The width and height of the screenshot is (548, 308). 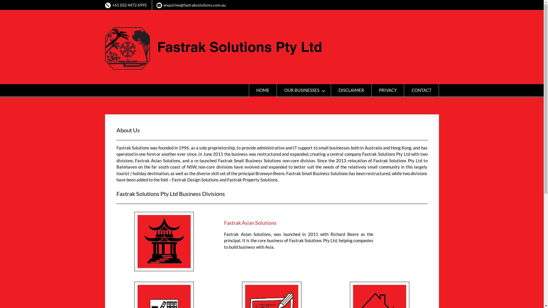 I want to click on Skip to content, so click(x=0, y=0).